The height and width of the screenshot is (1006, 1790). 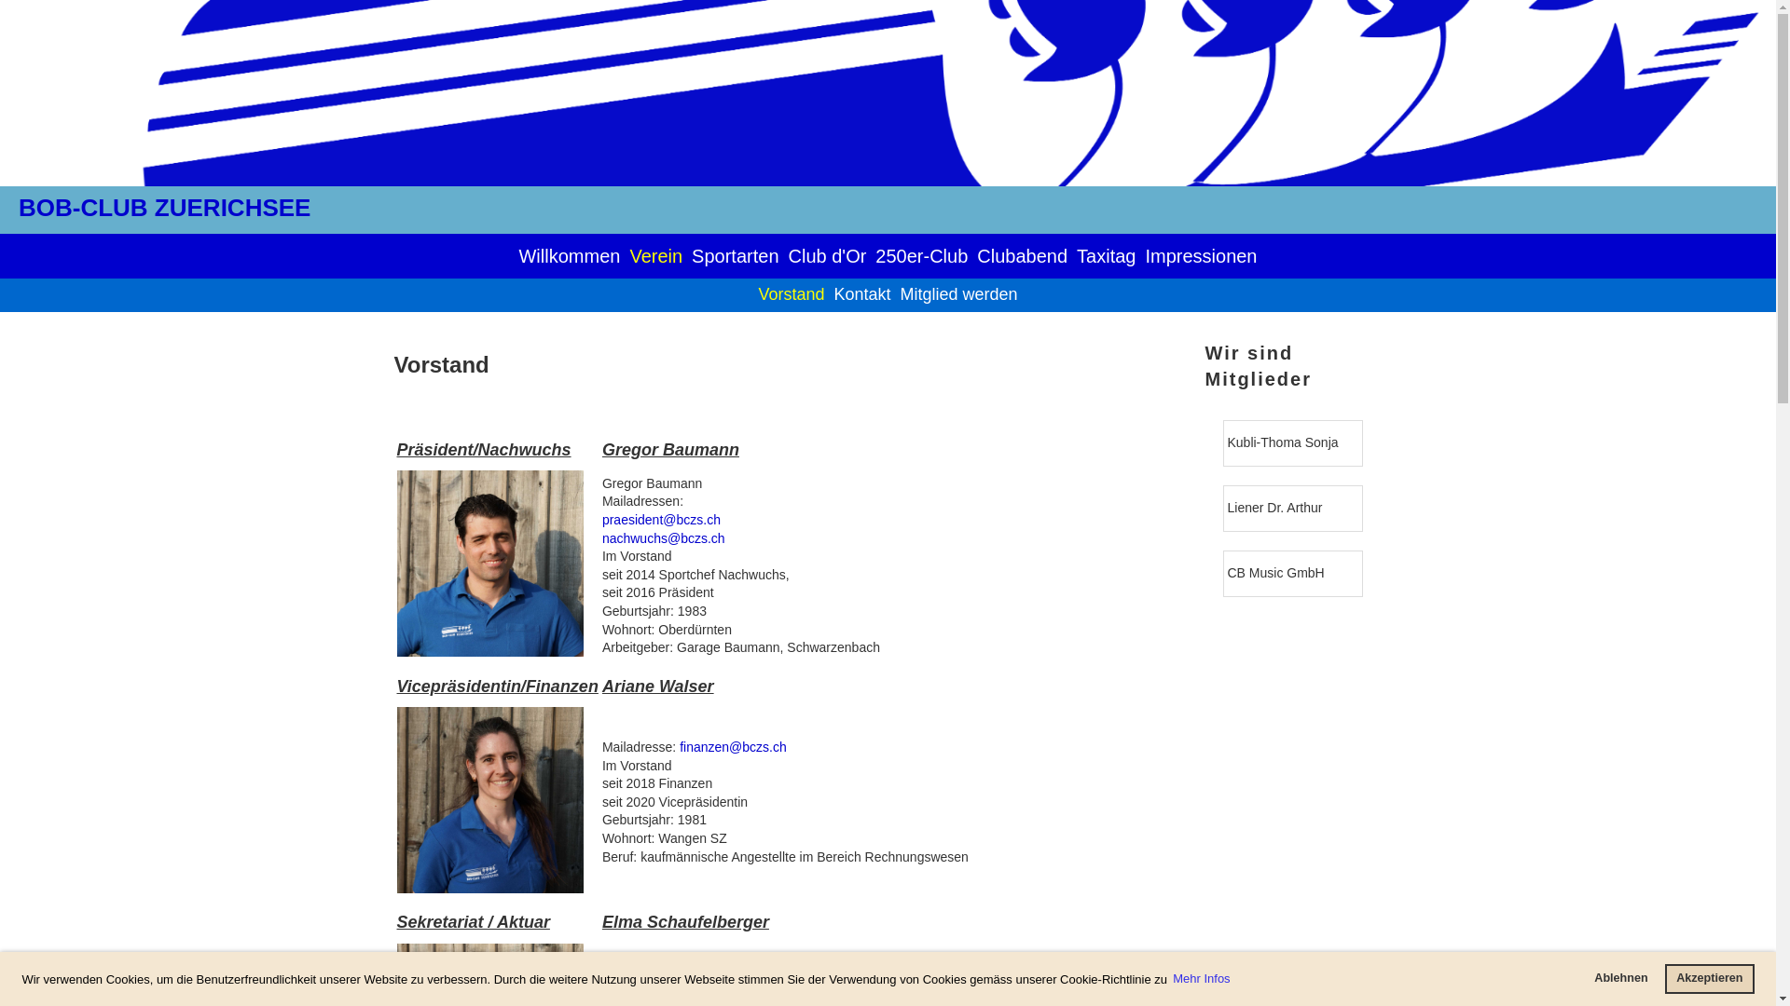 What do you see at coordinates (1292, 442) in the screenshot?
I see `meilaa-treuhand gmbh` at bounding box center [1292, 442].